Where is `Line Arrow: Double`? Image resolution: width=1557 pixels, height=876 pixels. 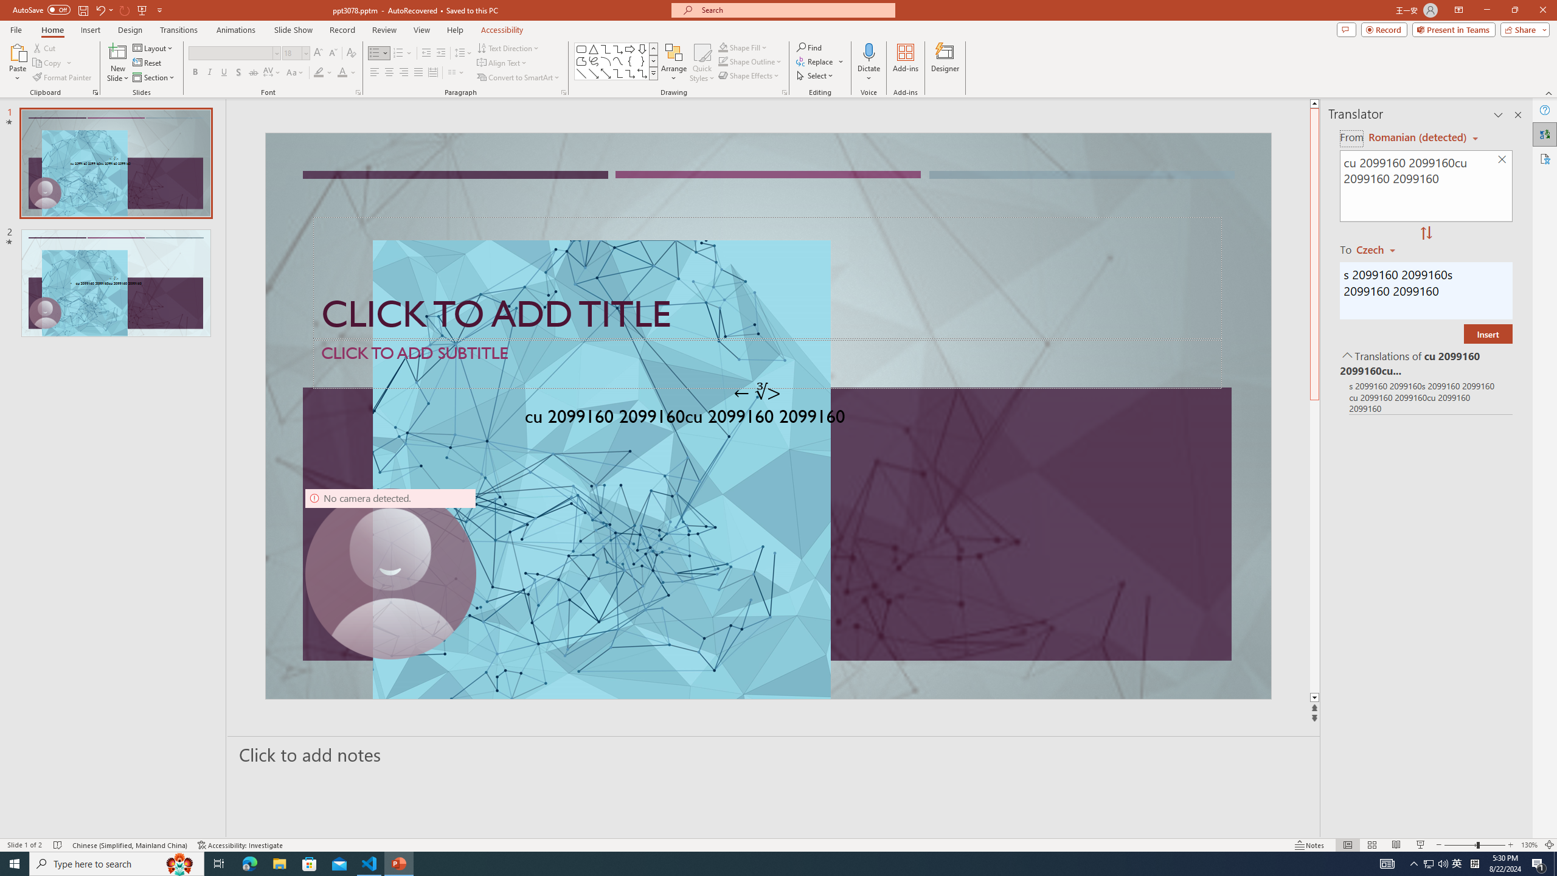
Line Arrow: Double is located at coordinates (606, 73).